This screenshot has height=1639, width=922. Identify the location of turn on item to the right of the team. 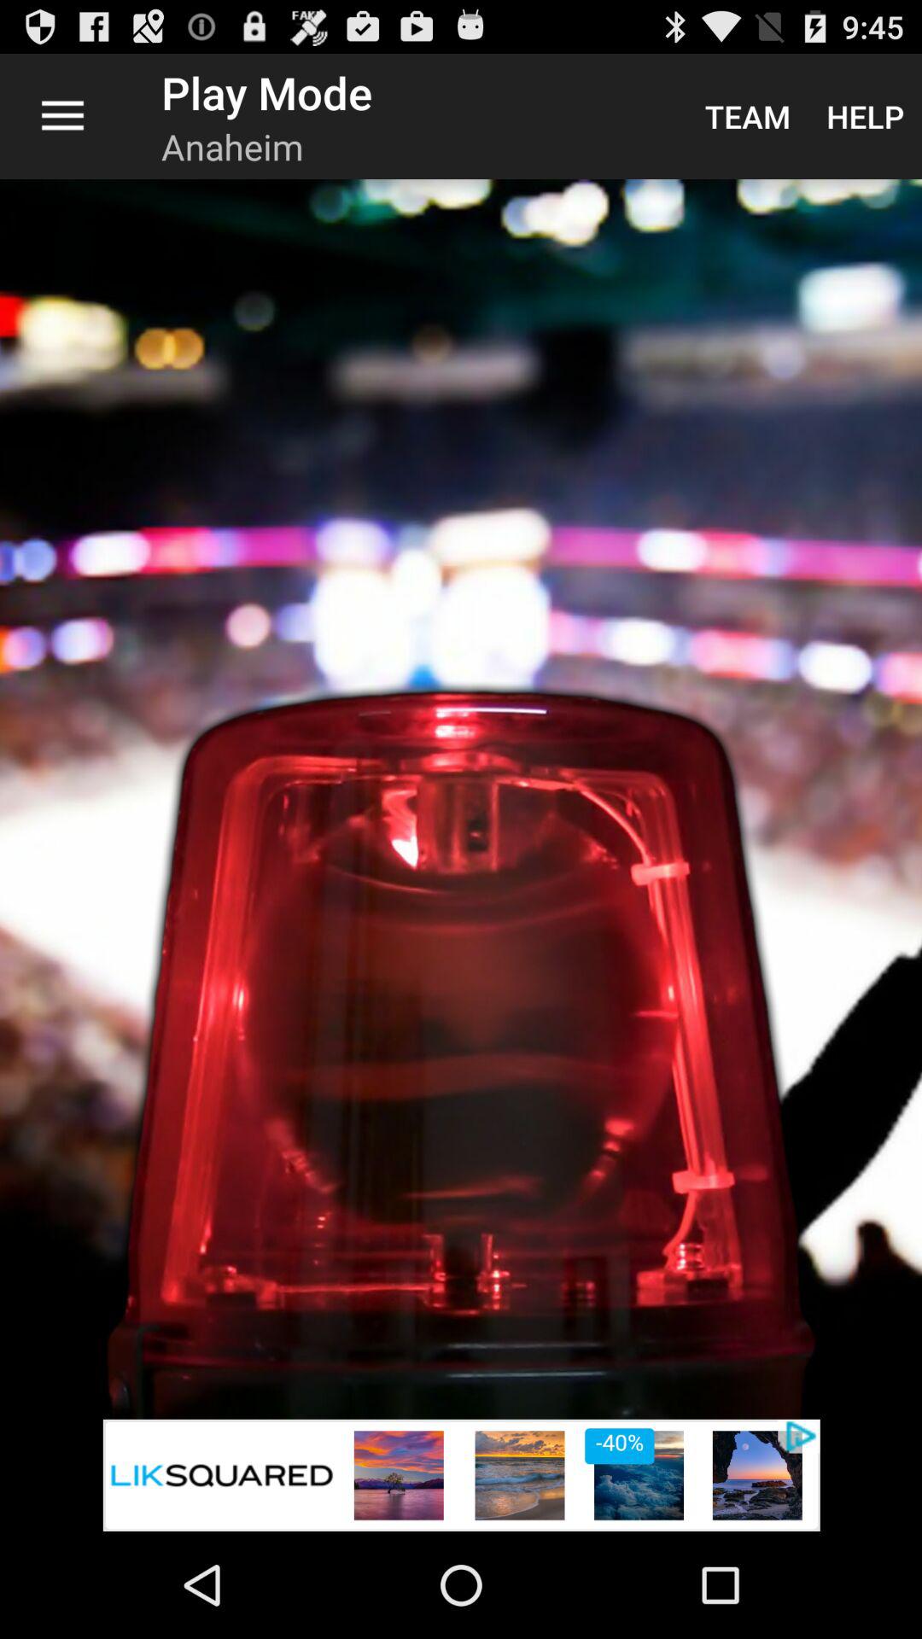
(866, 116).